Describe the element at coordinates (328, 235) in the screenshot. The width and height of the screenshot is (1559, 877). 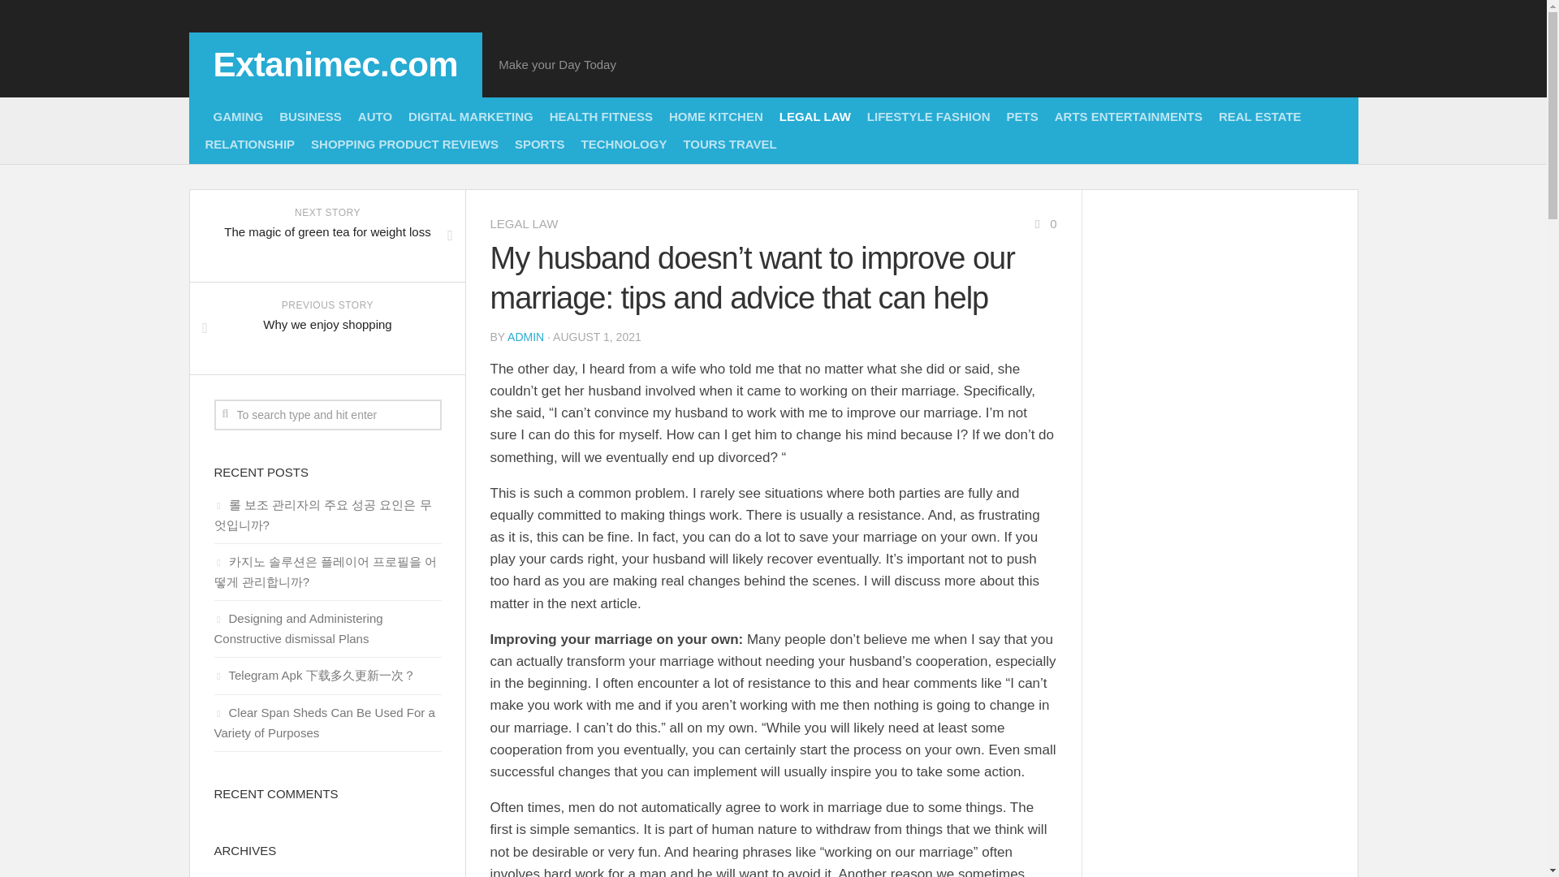
I see `DIGITAL MARKETING` at that location.